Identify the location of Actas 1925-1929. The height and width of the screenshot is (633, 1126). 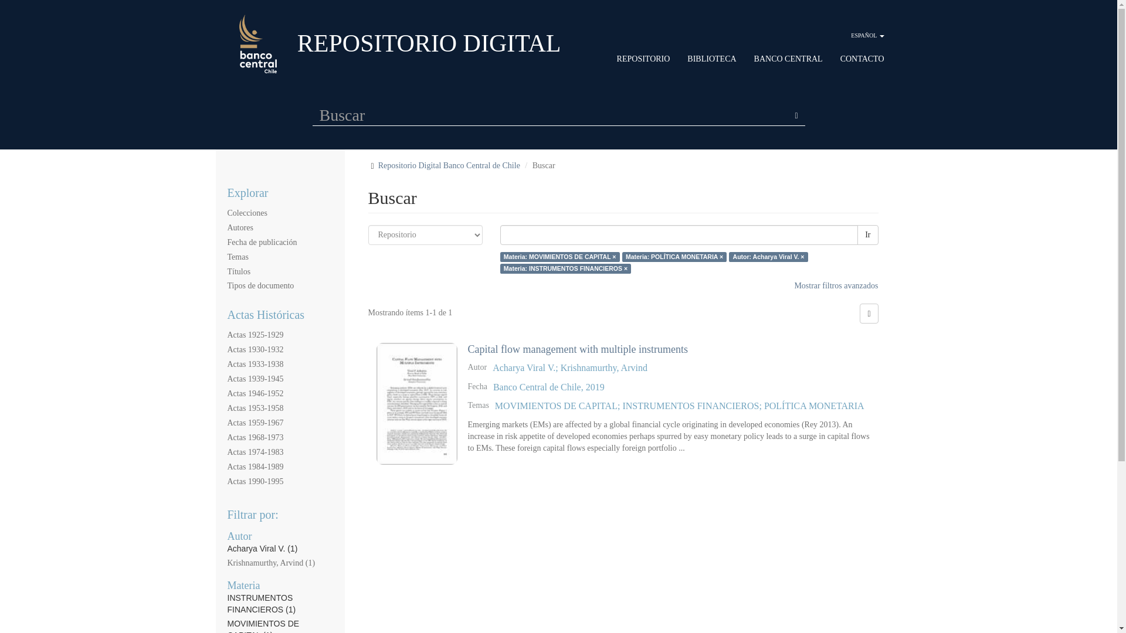
(255, 334).